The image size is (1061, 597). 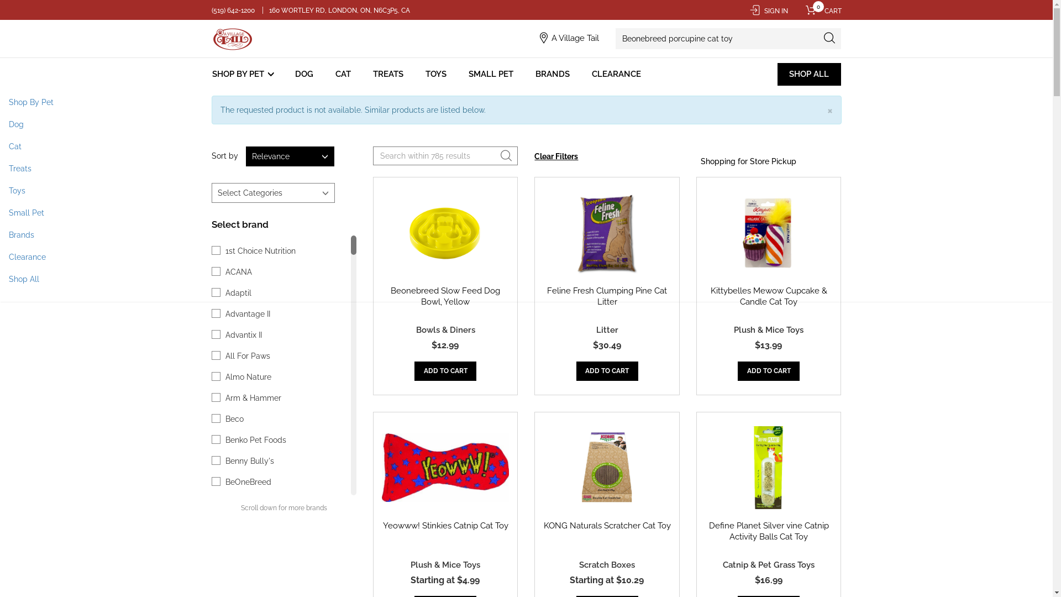 What do you see at coordinates (445, 526) in the screenshot?
I see `Yeowww! Stinkies Catnip Cat Toy` at bounding box center [445, 526].